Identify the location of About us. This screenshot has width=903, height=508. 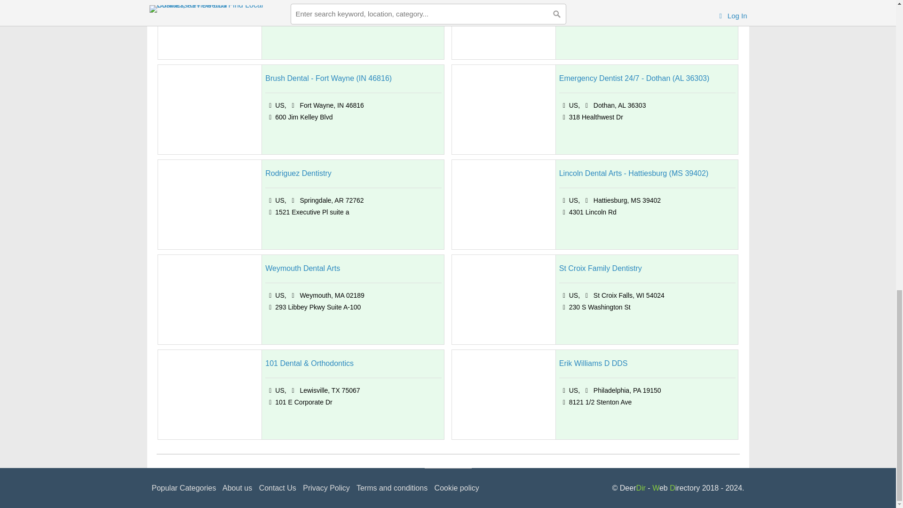
(237, 488).